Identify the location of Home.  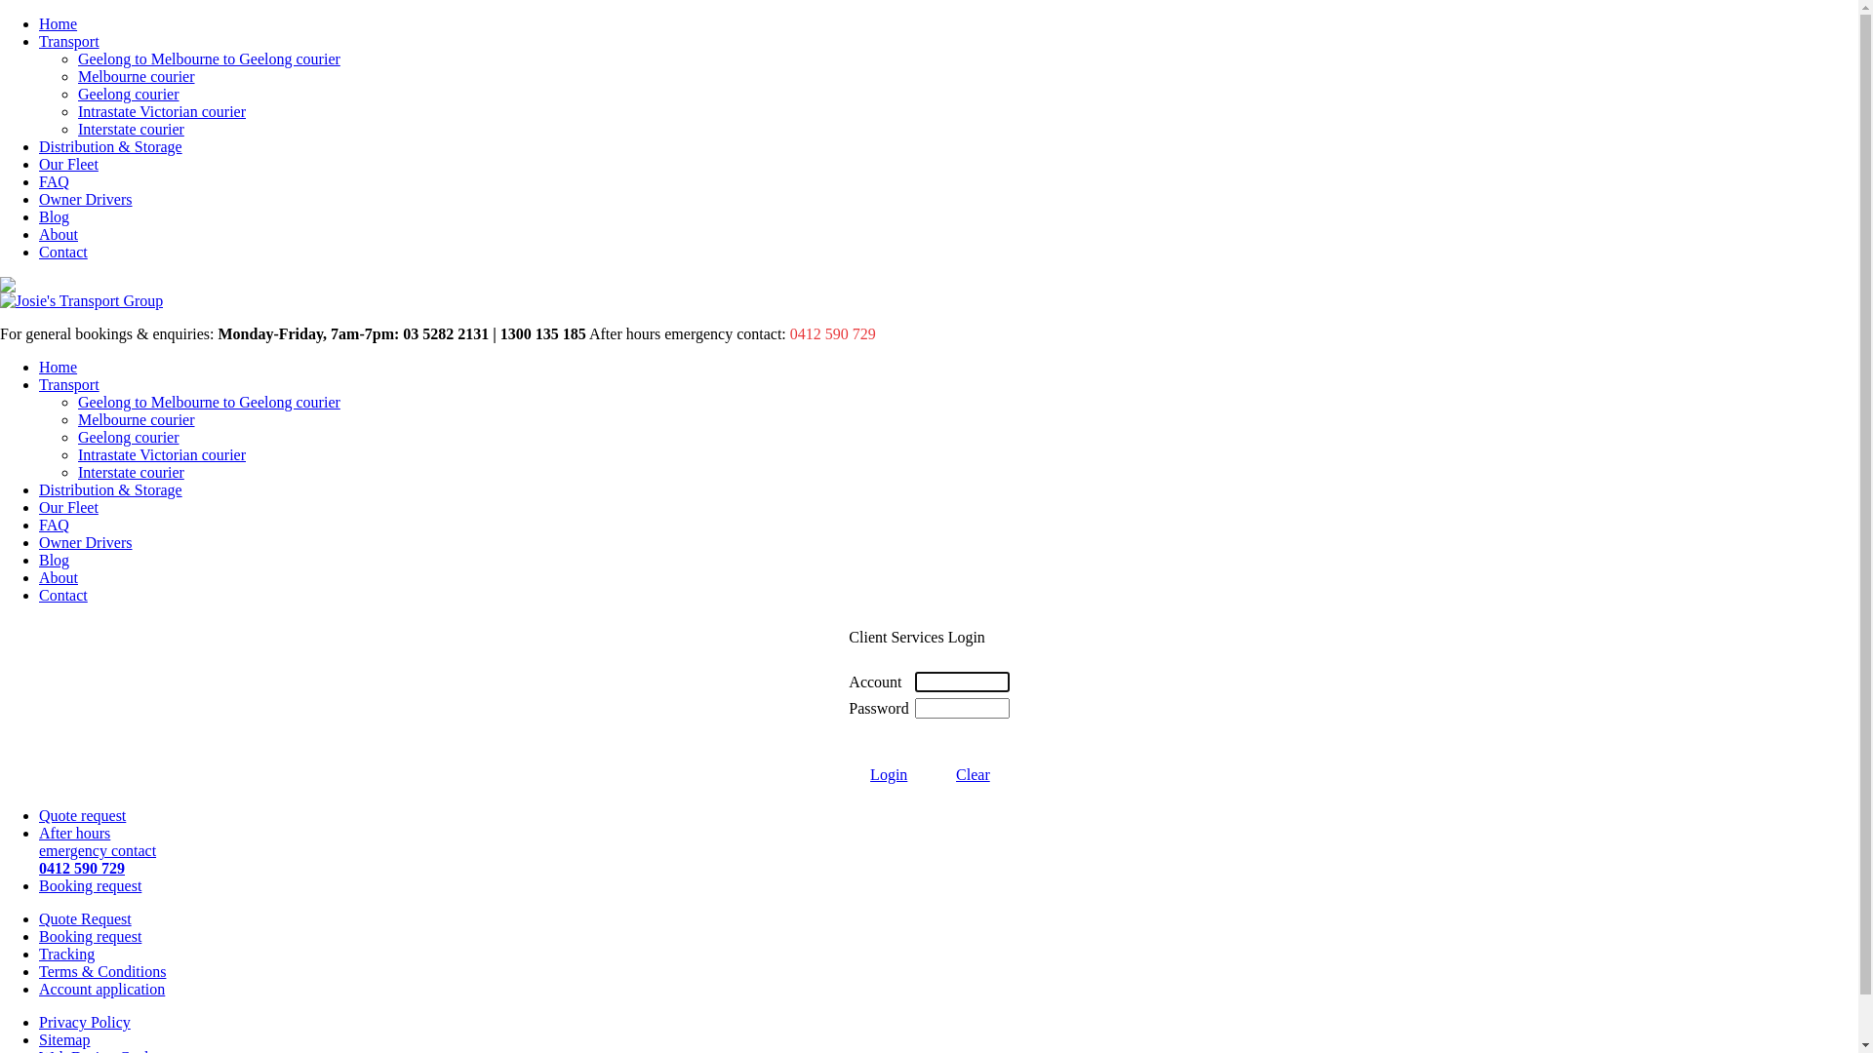
(948, 24).